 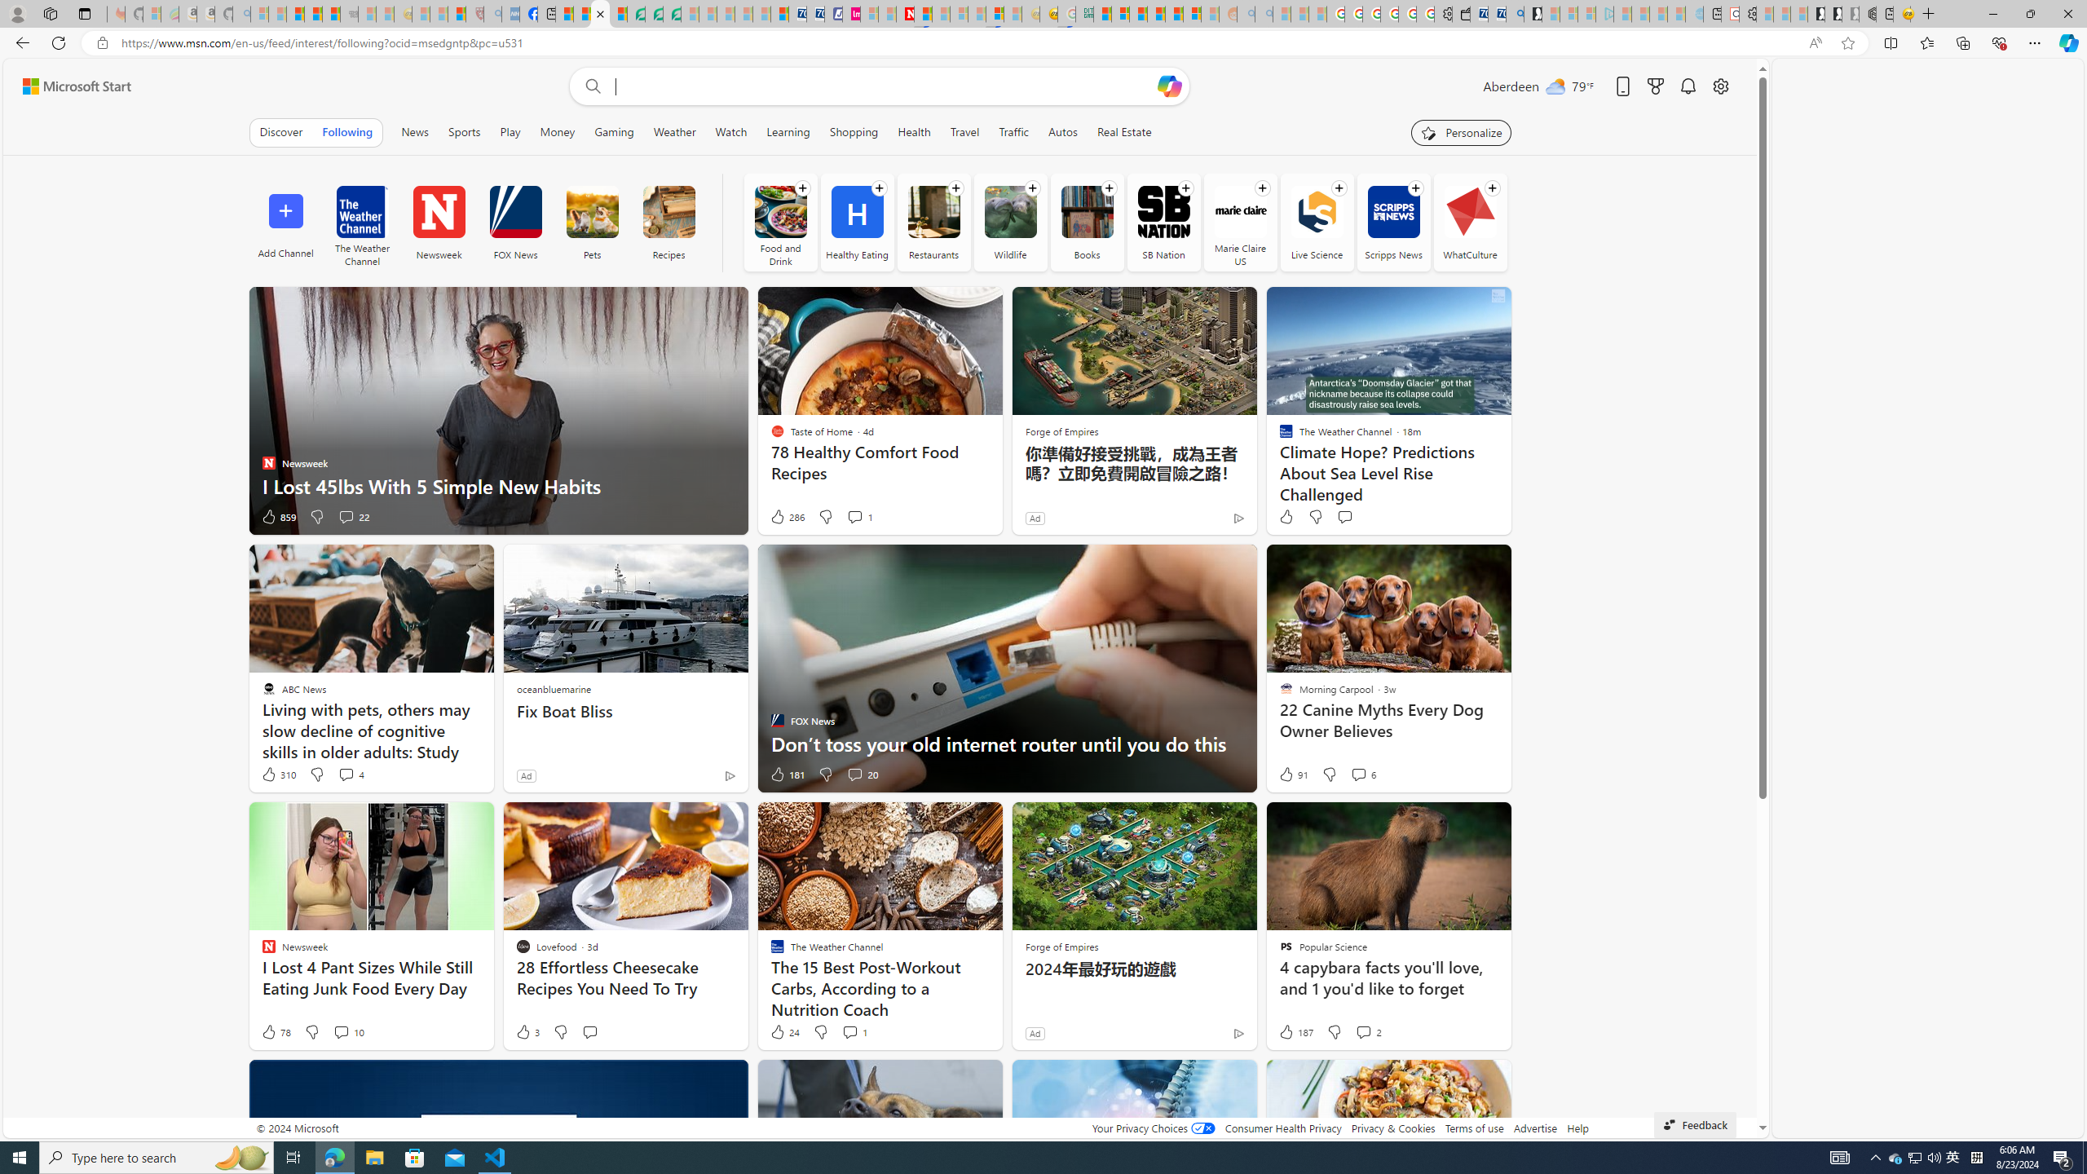 I want to click on SB Nation, so click(x=1163, y=212).